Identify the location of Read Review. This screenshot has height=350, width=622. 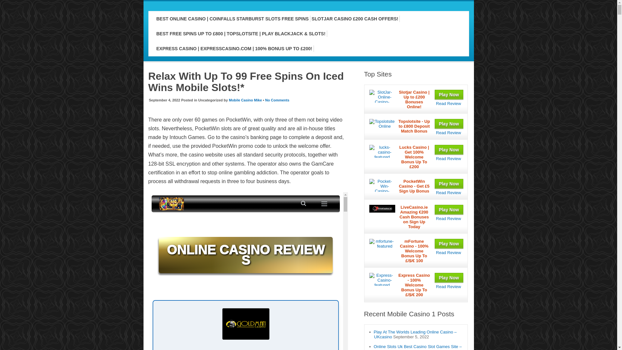
(448, 158).